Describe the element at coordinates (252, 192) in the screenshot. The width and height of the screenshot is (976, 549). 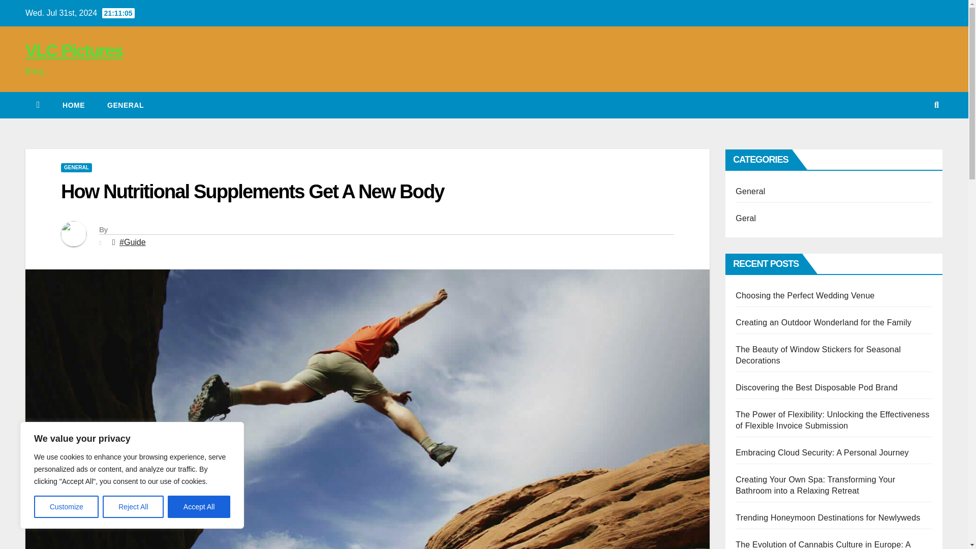
I see `How Nutritional Supplements Get A New Body` at that location.